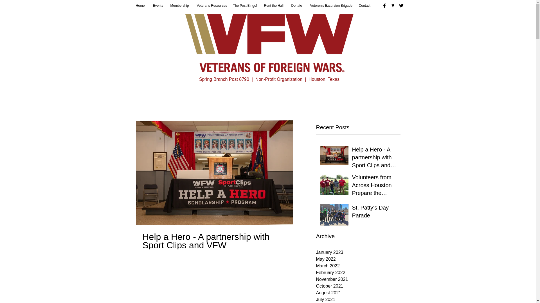  What do you see at coordinates (358, 252) in the screenshot?
I see `January 2023` at bounding box center [358, 252].